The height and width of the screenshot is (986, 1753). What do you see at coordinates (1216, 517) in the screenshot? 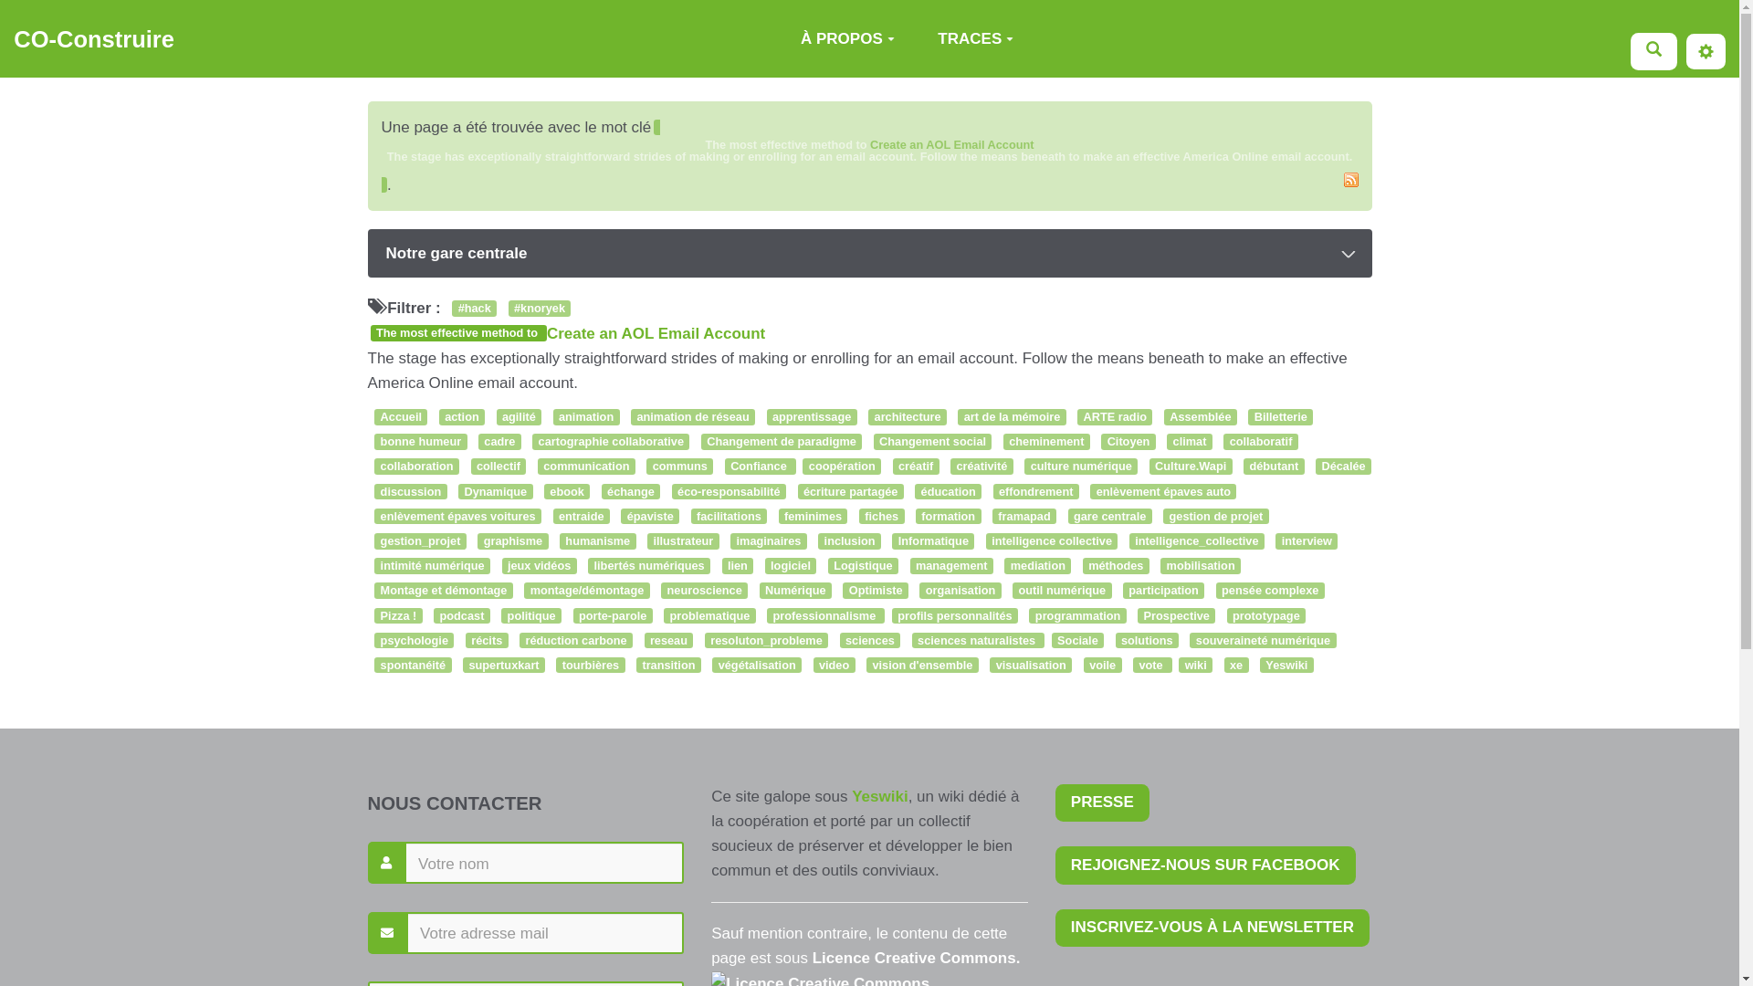
I see `gestion de projet` at bounding box center [1216, 517].